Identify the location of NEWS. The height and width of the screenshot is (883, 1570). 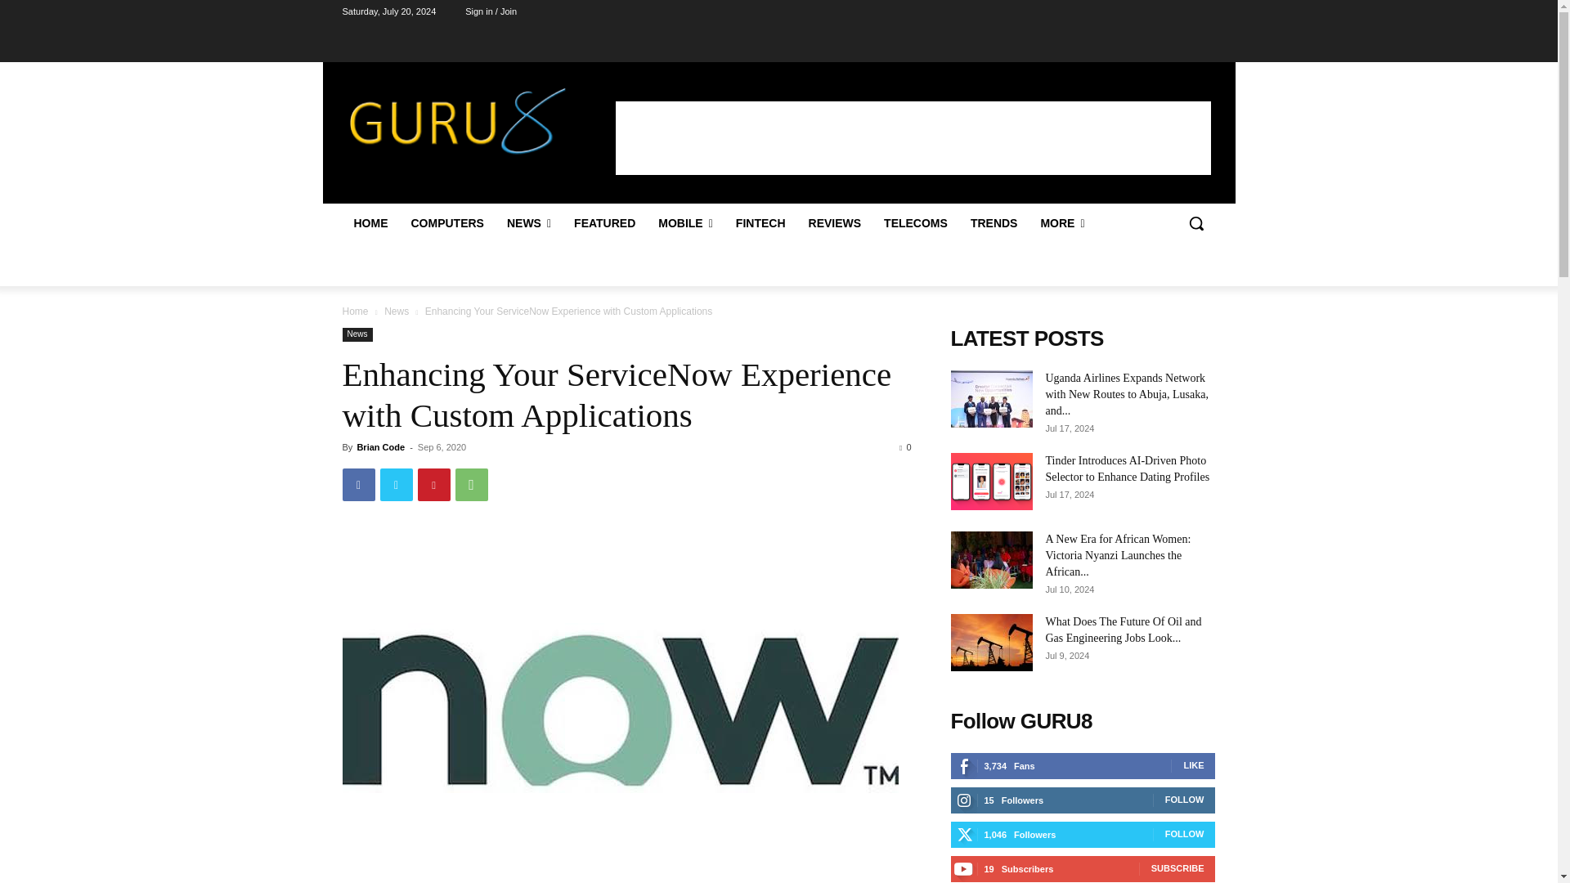
(528, 223).